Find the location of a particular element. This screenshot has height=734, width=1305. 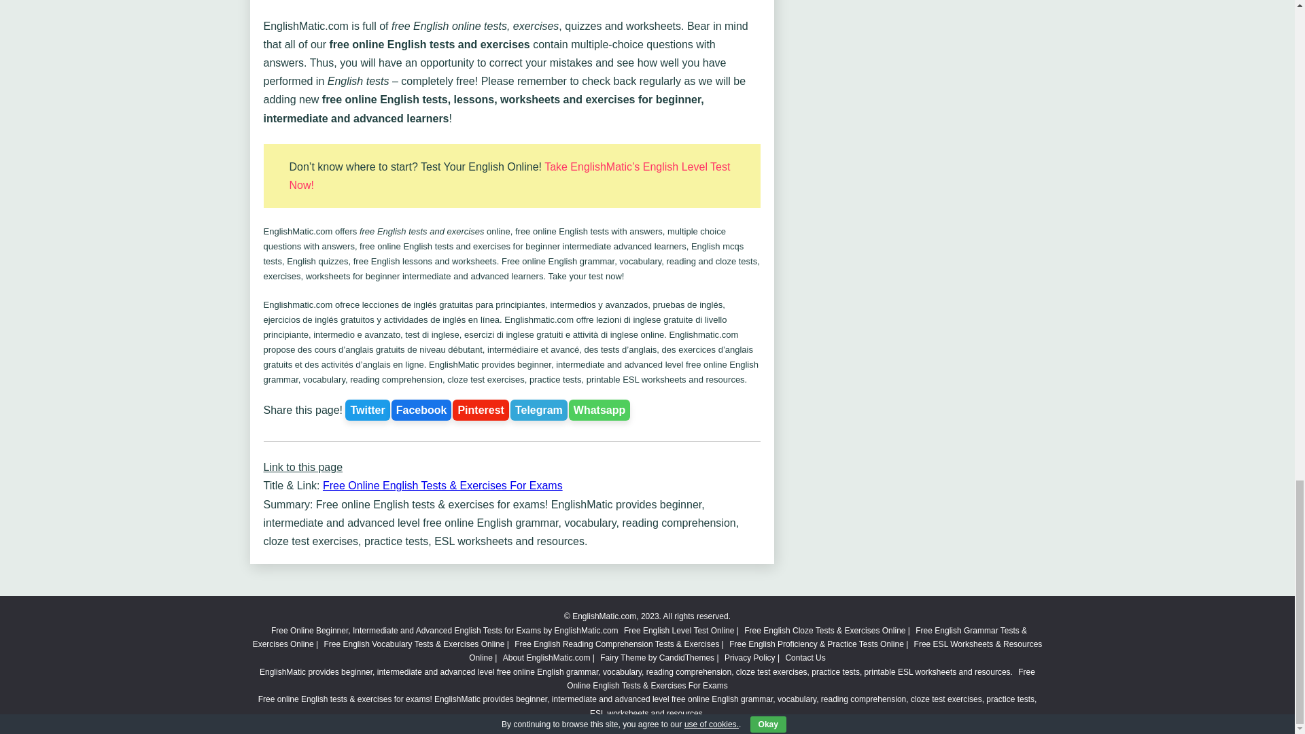

Whatsapp is located at coordinates (599, 409).